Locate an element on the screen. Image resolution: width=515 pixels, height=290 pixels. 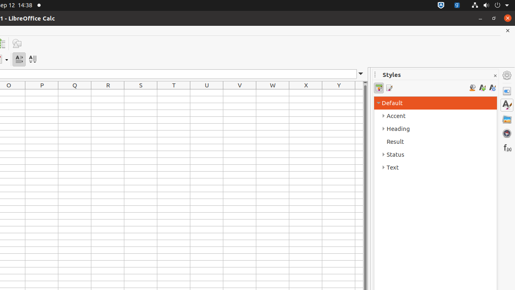
Fill Format Mode is located at coordinates (472, 88).